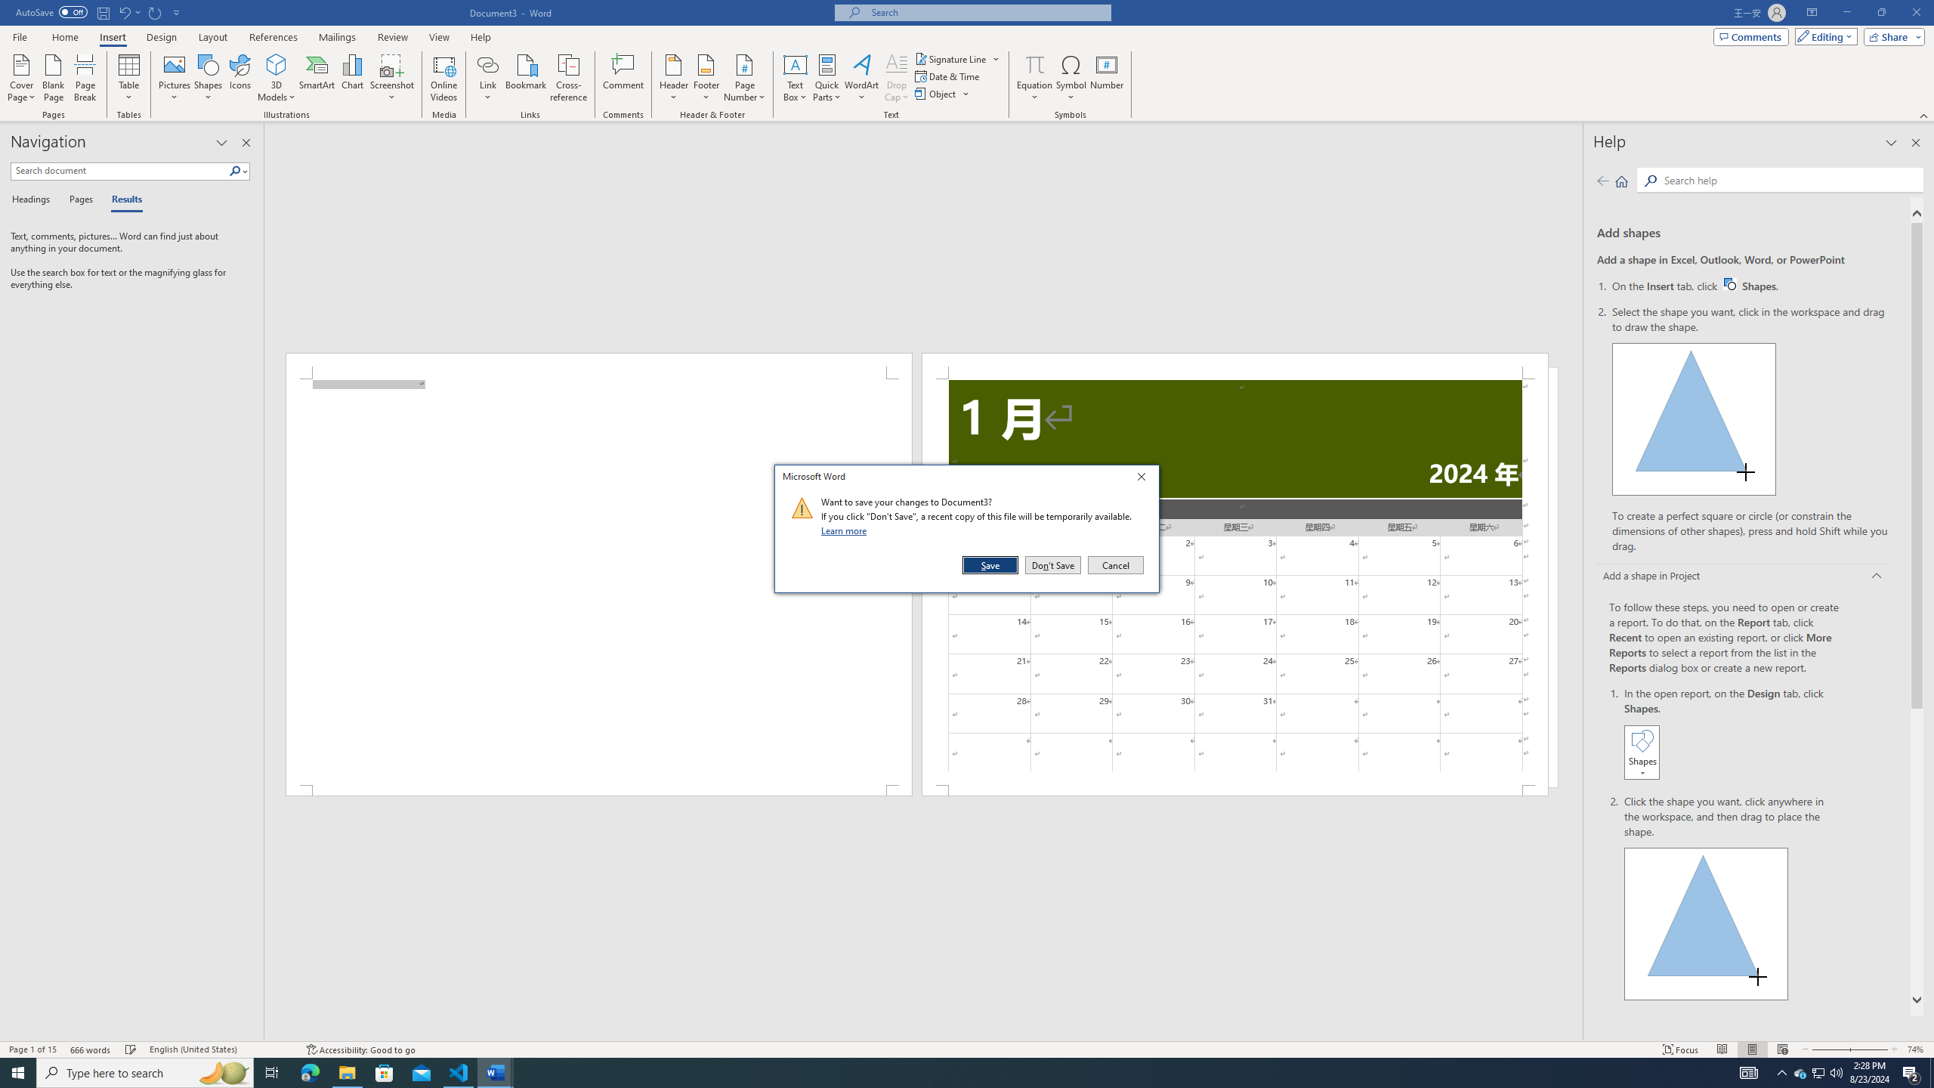  I want to click on Zoom Out, so click(1824, 1049).